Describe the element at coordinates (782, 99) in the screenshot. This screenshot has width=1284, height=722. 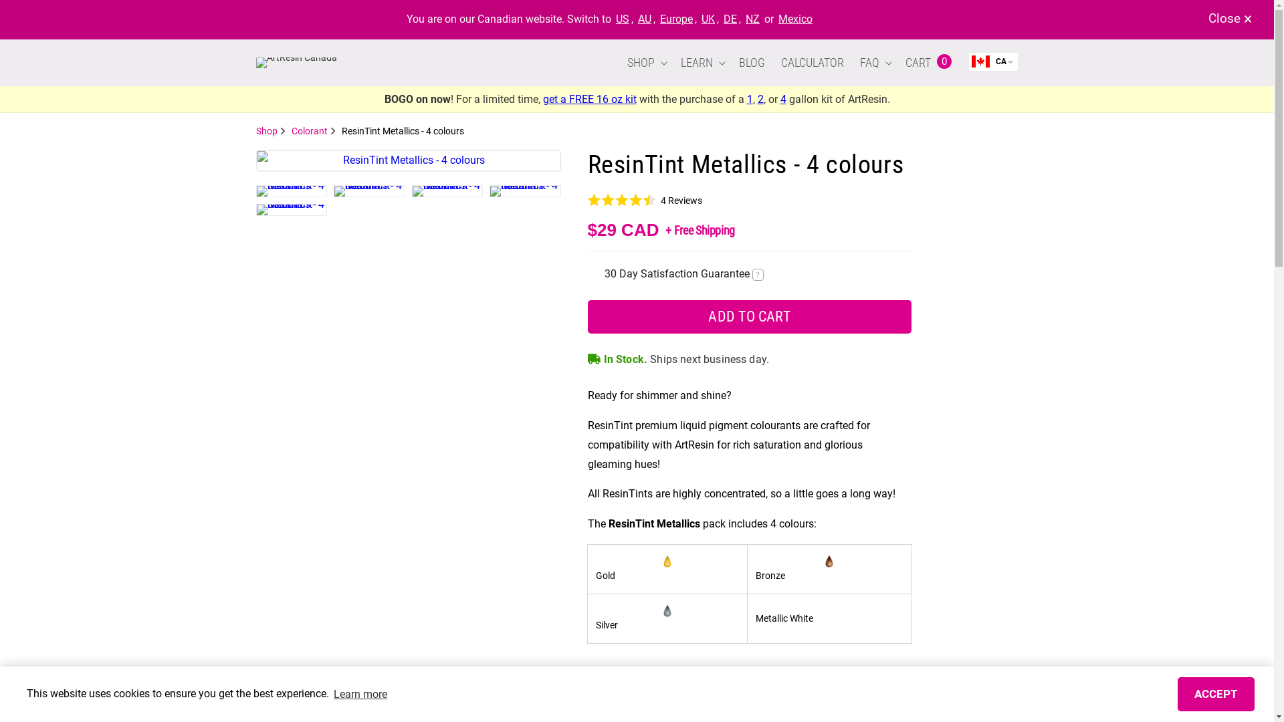
I see `4` at that location.